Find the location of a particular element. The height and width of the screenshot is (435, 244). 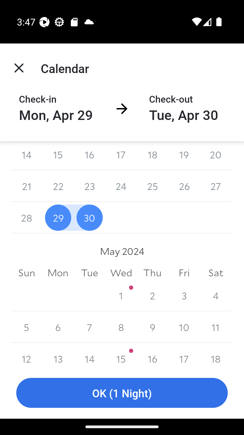

17 17 April 2024 is located at coordinates (121, 156).